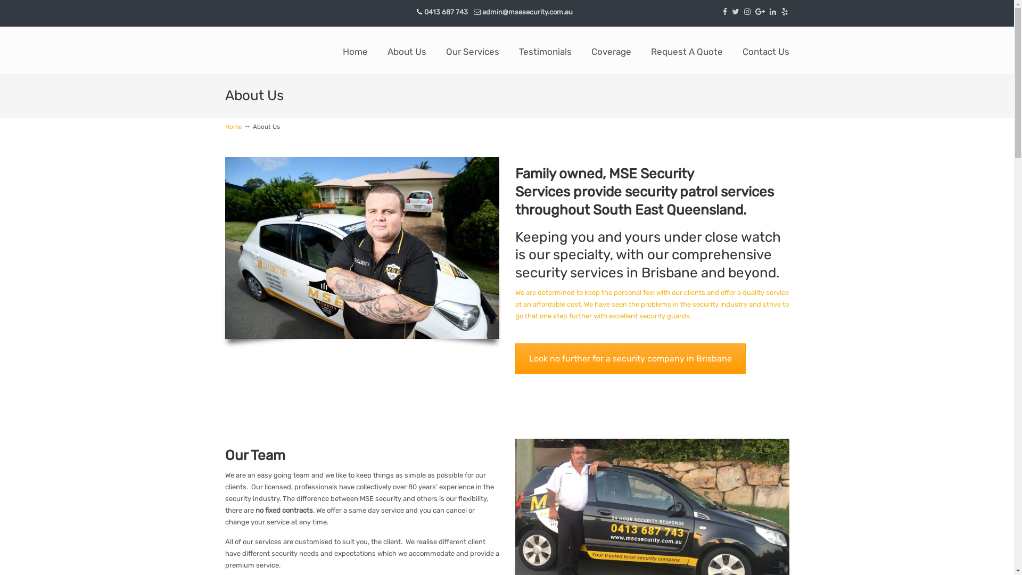 The height and width of the screenshot is (575, 1022). Describe the element at coordinates (528, 12) in the screenshot. I see `admin@msesecurity.com.au` at that location.